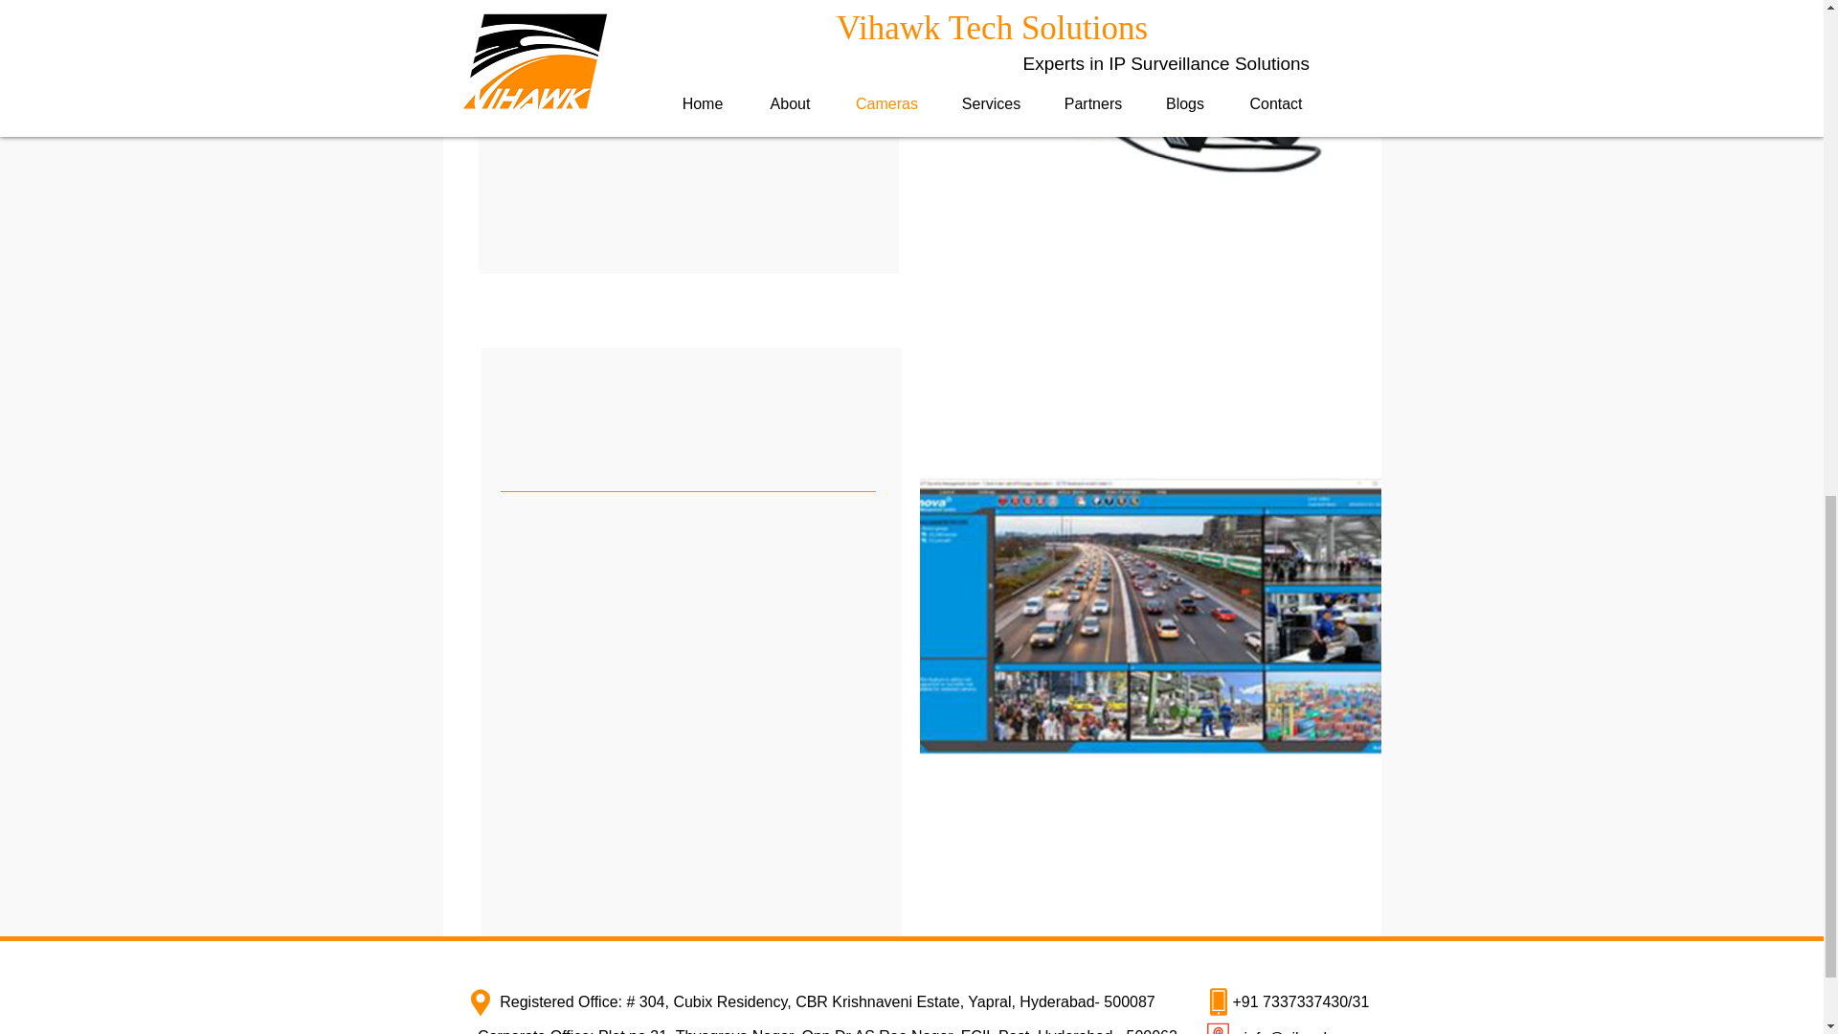 The image size is (1838, 1034). What do you see at coordinates (1149, 620) in the screenshot?
I see `PTZ Camera.jpg` at bounding box center [1149, 620].